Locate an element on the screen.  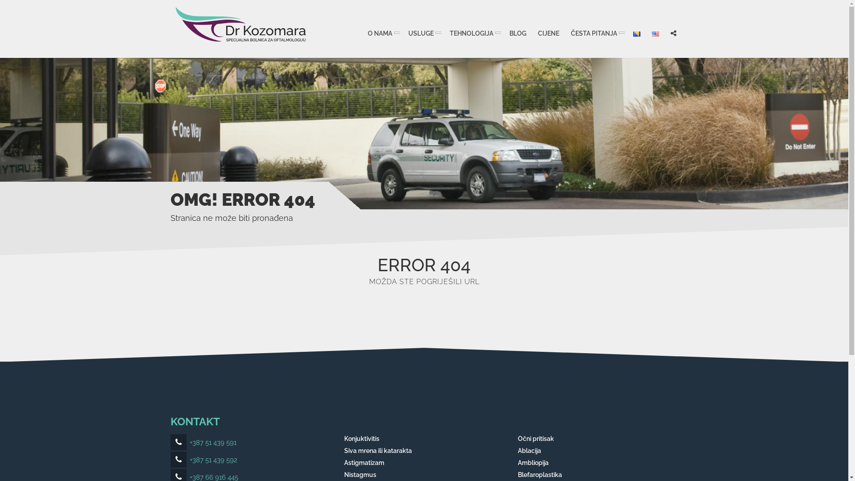
O NAMA is located at coordinates (382, 33).